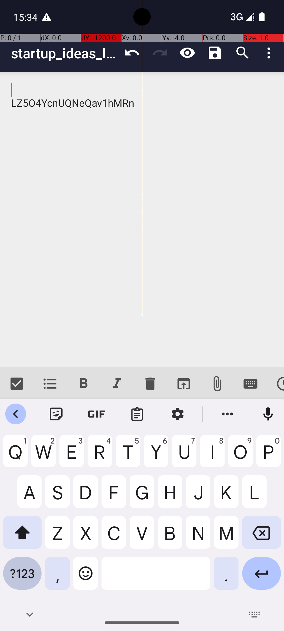 The width and height of the screenshot is (284, 631). I want to click on V, so click(142, 536).